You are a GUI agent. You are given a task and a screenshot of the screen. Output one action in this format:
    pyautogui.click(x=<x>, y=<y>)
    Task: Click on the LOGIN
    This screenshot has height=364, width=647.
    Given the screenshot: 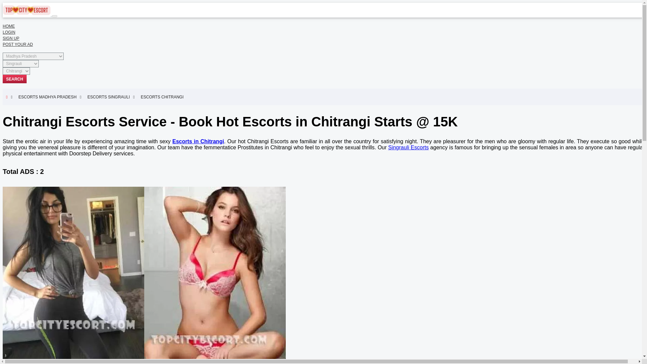 What is the action you would take?
    pyautogui.click(x=9, y=32)
    